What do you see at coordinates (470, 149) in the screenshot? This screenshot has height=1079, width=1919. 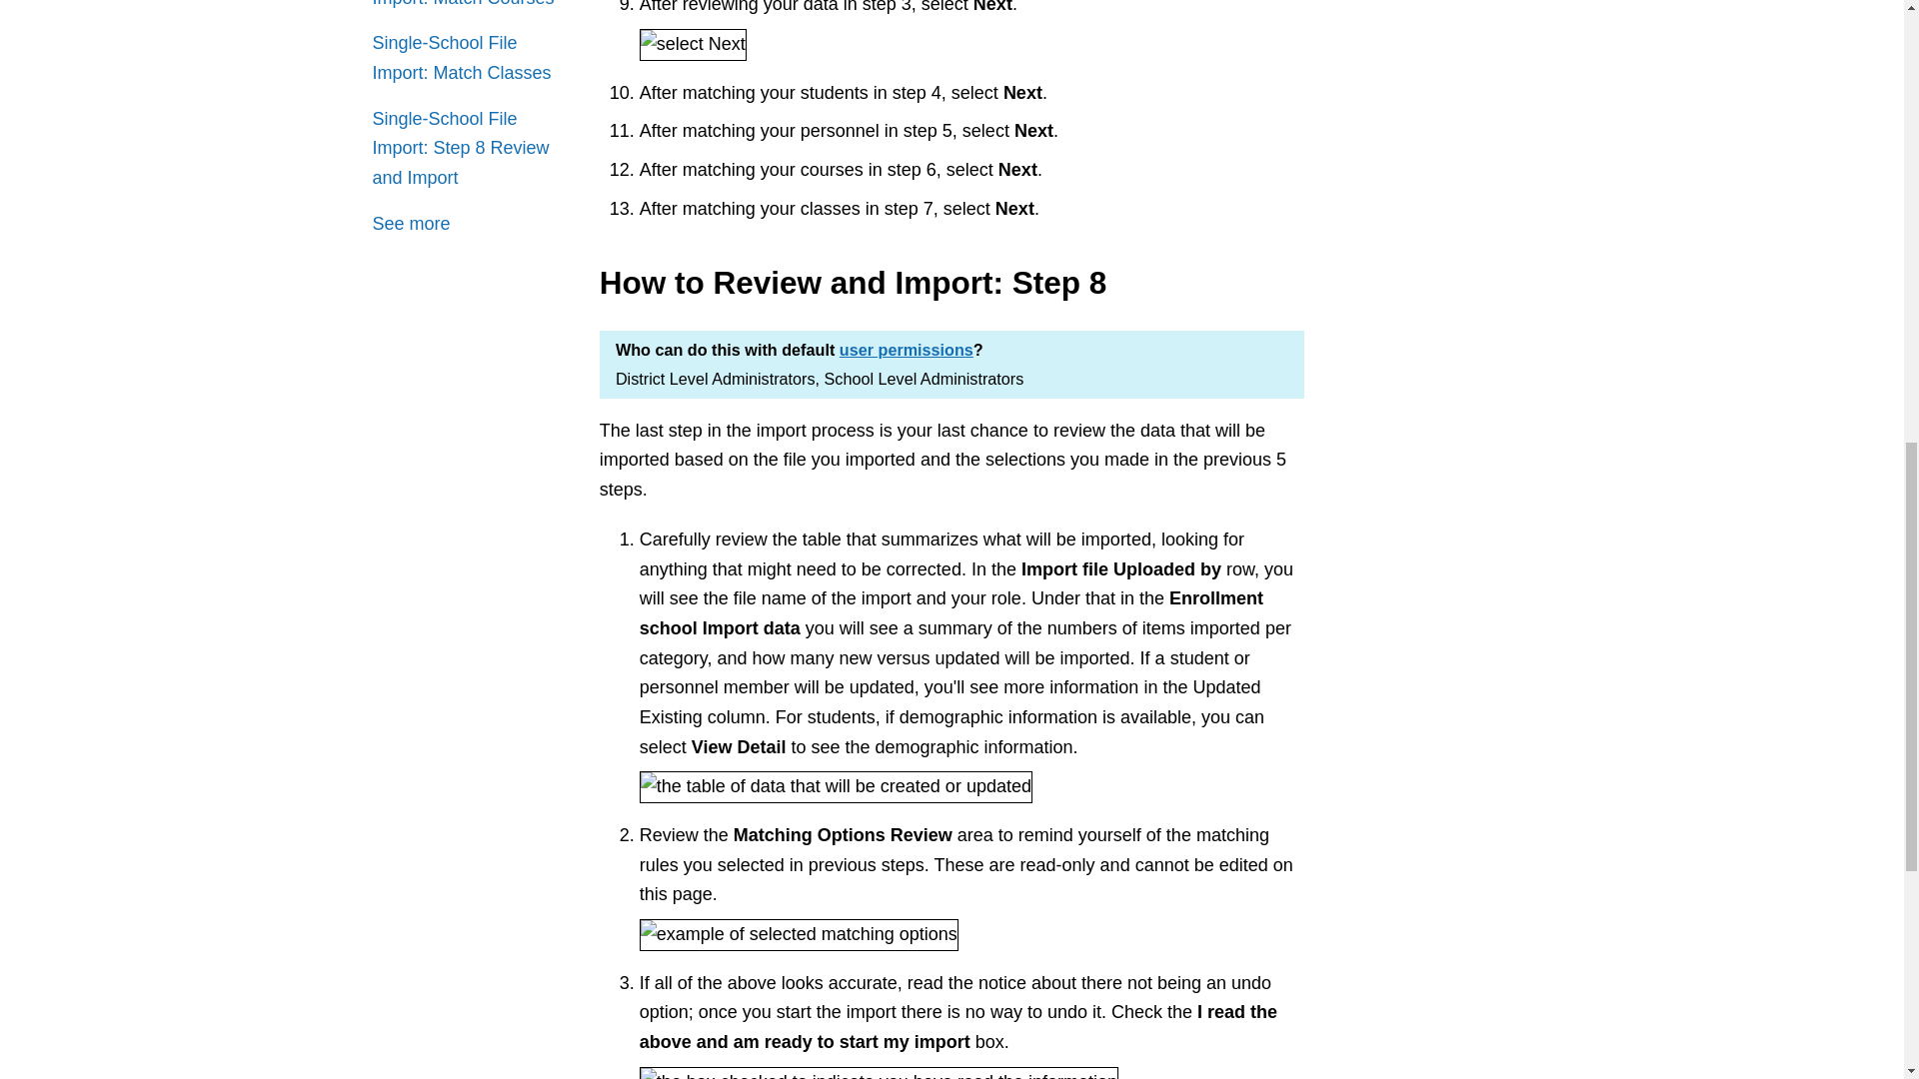 I see `Single-School File Import: Step 8 Review and Import` at bounding box center [470, 149].